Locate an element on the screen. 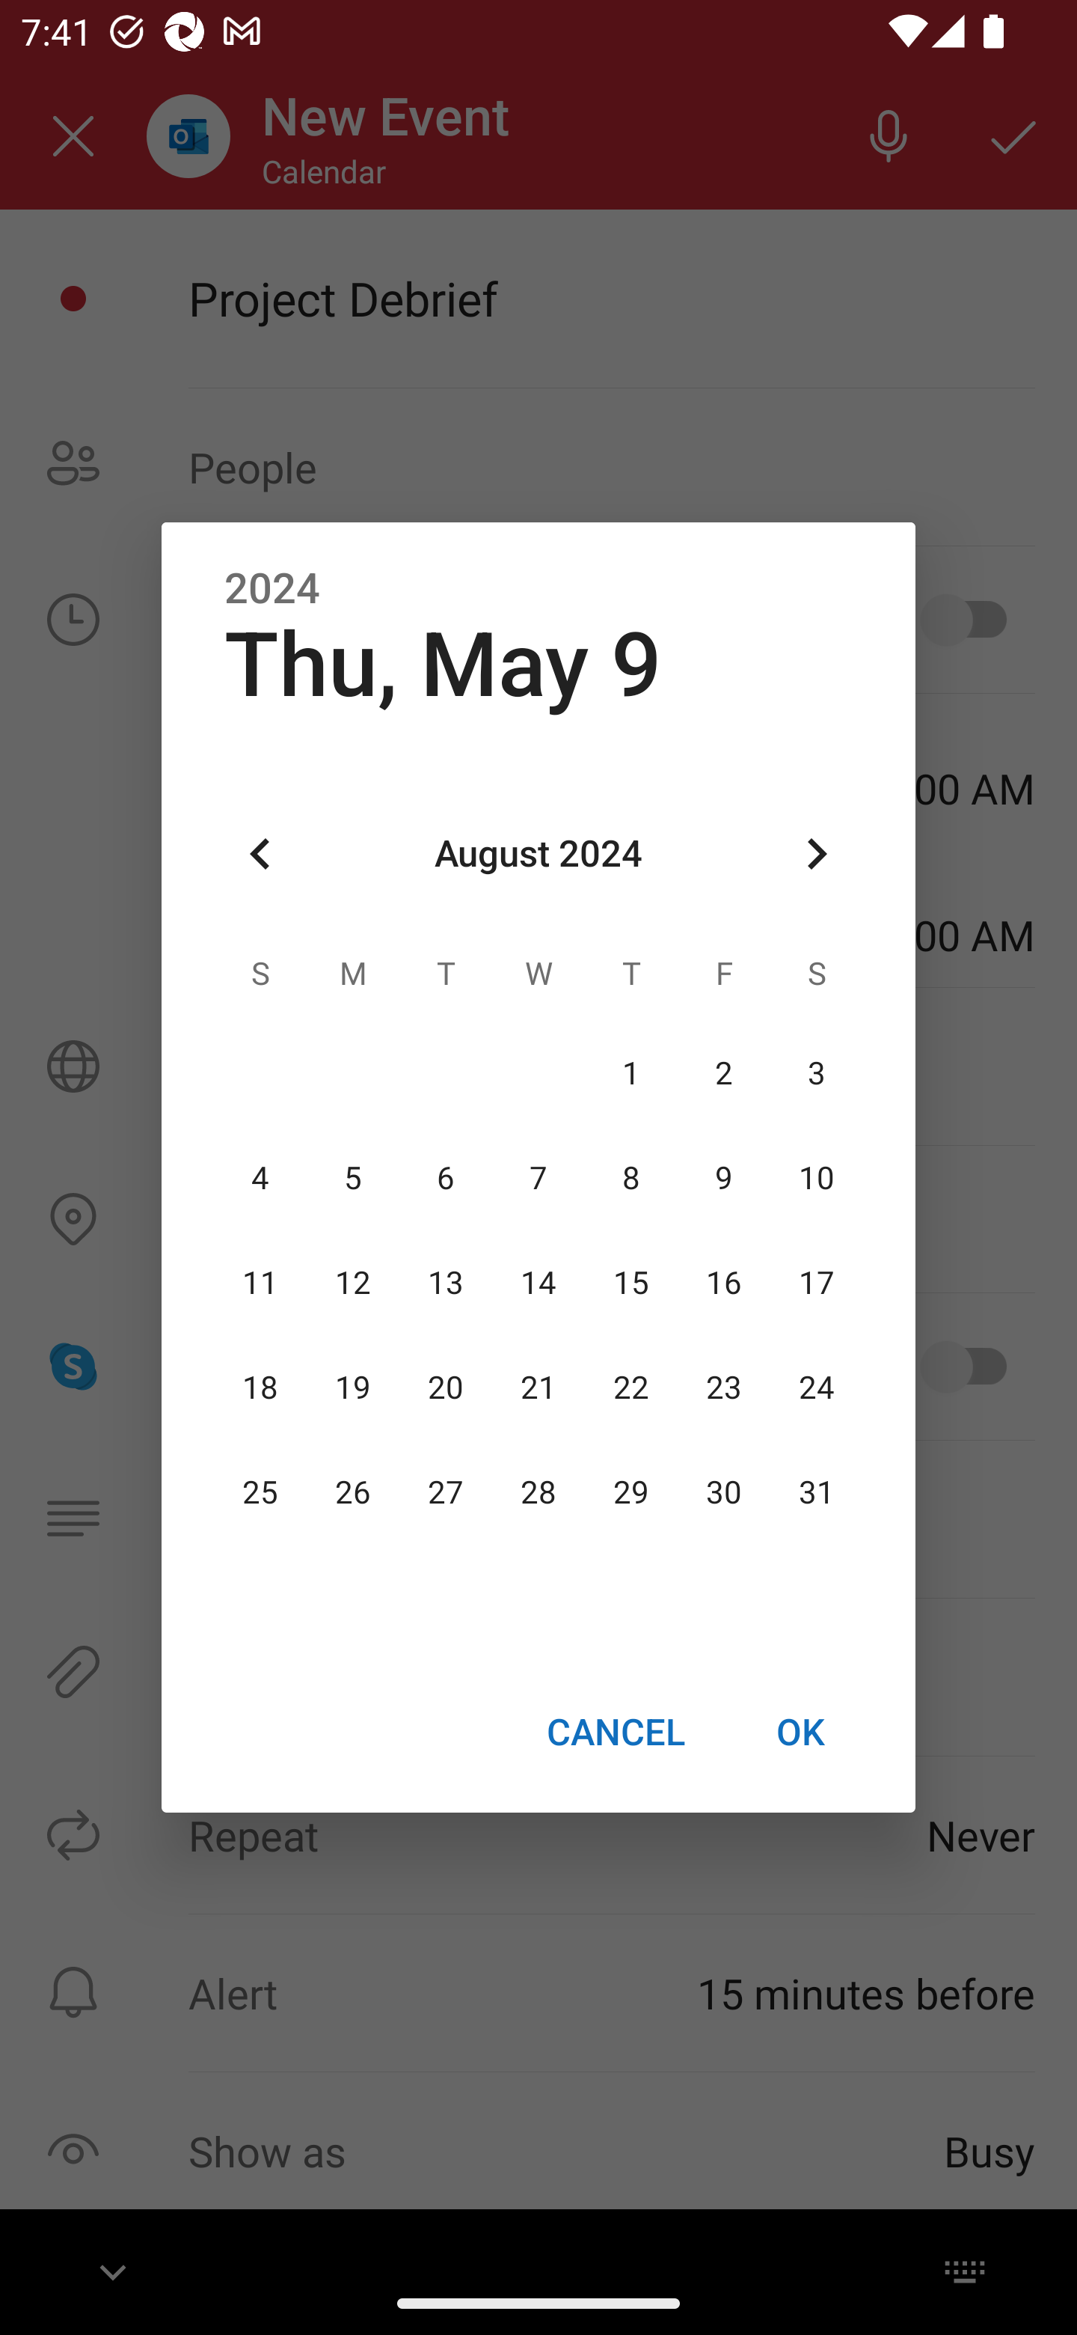 The image size is (1077, 2335). CANCEL is located at coordinates (615, 1731).